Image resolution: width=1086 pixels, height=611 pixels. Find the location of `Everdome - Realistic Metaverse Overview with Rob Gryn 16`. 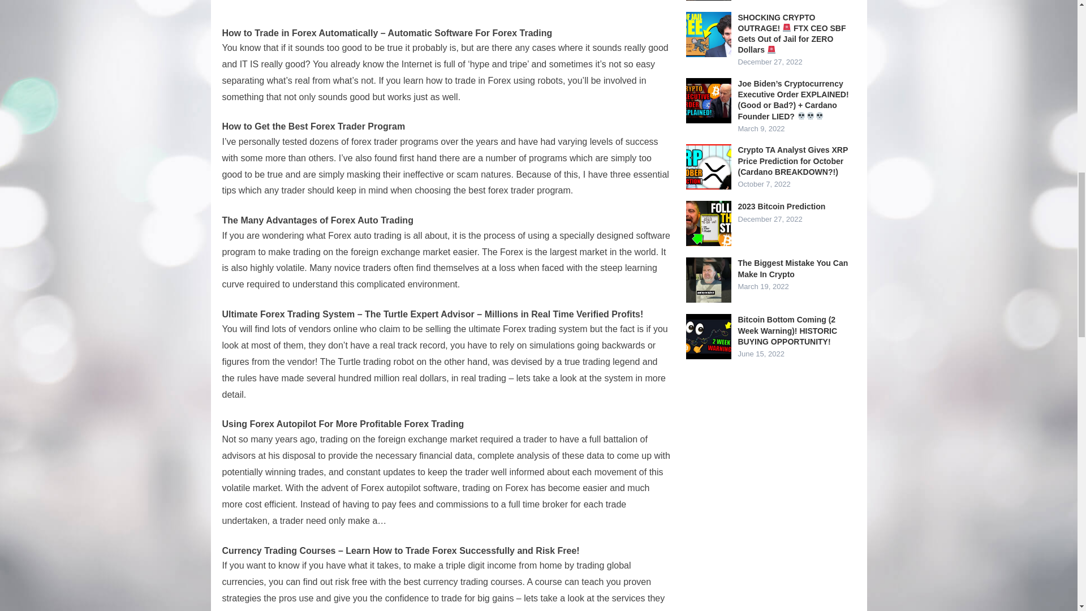

Everdome - Realistic Metaverse Overview with Rob Gryn 16 is located at coordinates (708, 0).